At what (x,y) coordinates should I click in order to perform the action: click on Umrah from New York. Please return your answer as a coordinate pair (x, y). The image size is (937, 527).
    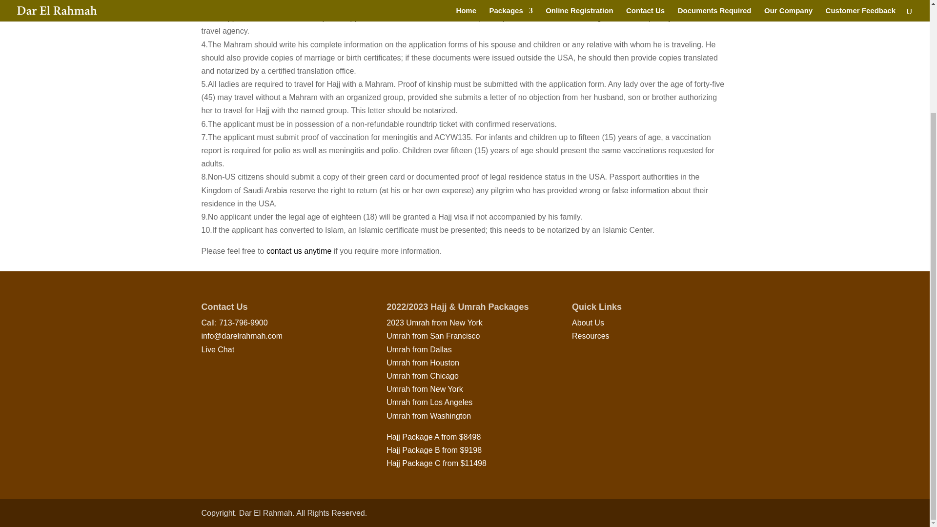
    Looking at the image, I should click on (425, 389).